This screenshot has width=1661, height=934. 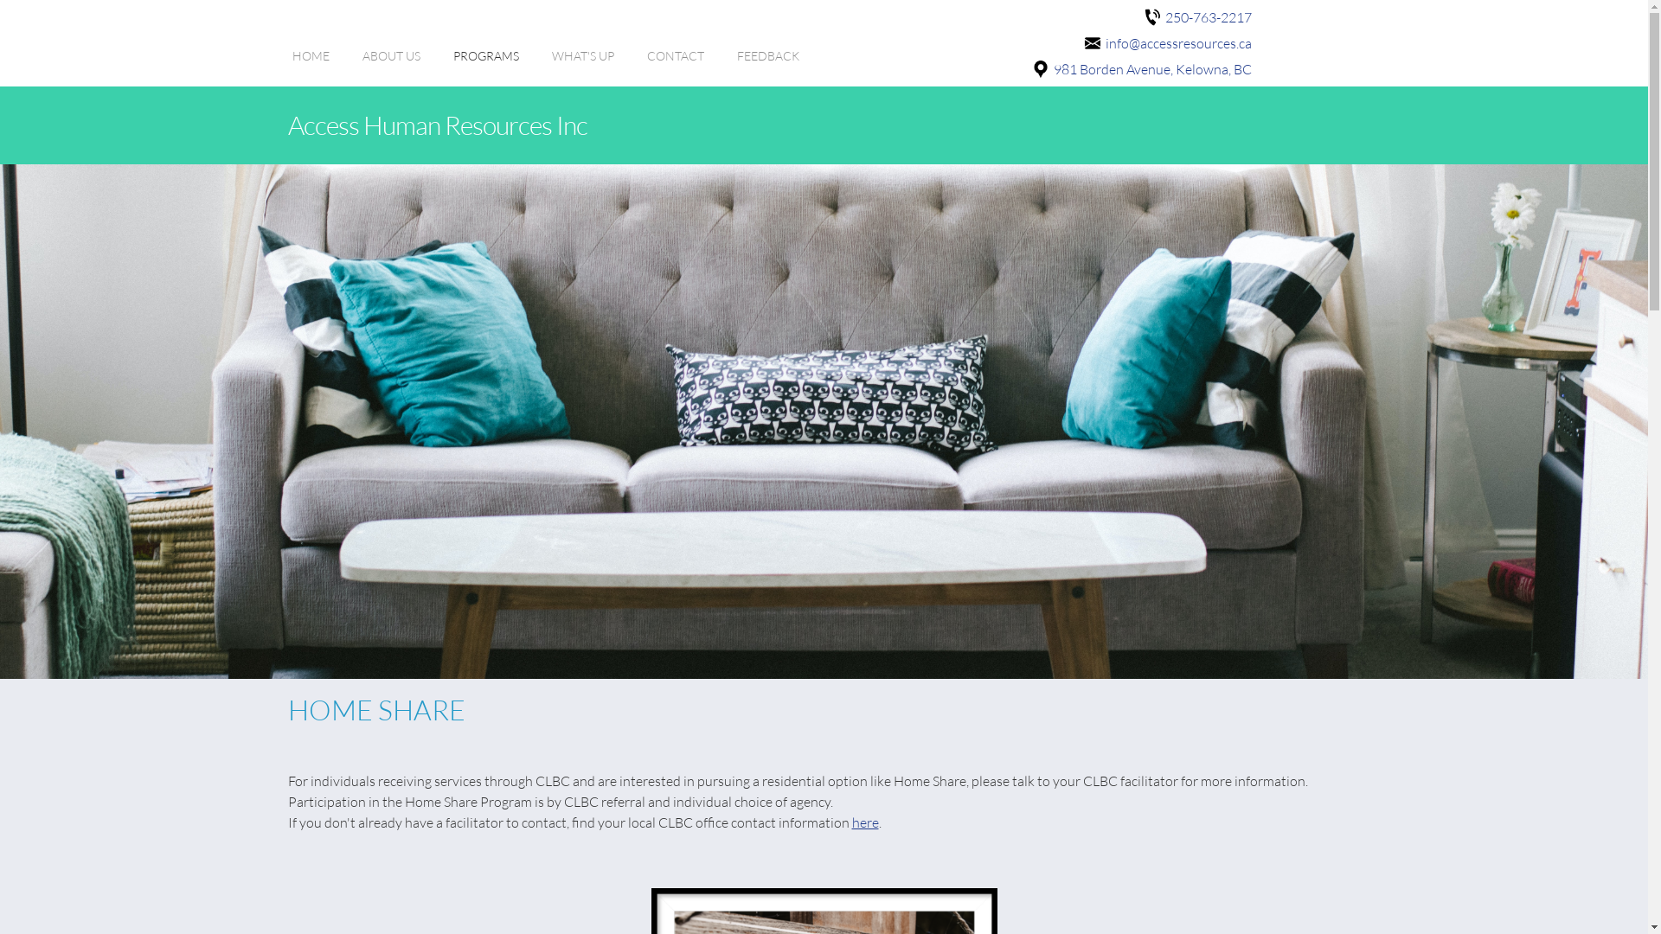 I want to click on FEEDBACK, so click(x=768, y=65).